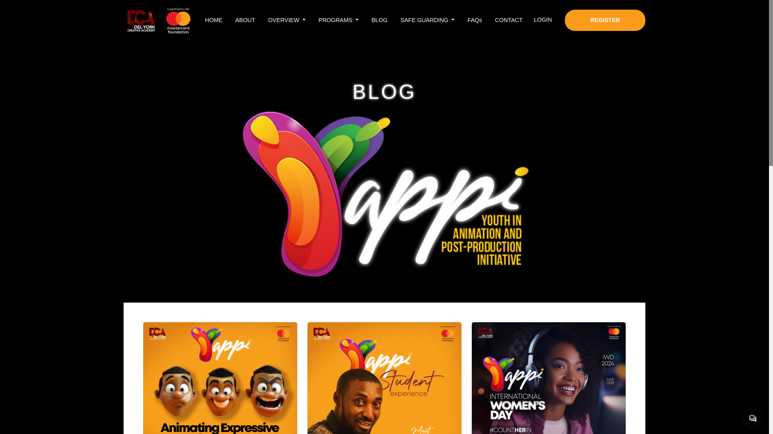  I want to click on LOGIN, so click(543, 20).